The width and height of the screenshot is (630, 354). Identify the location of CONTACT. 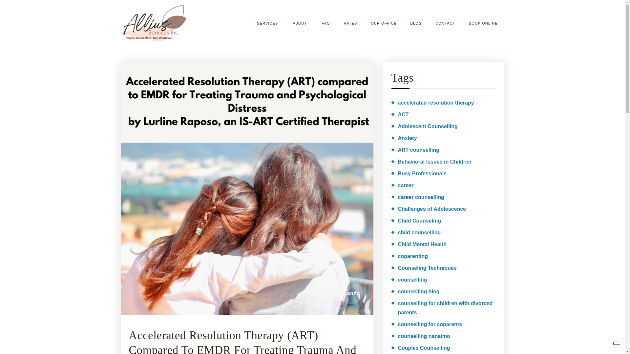
(445, 23).